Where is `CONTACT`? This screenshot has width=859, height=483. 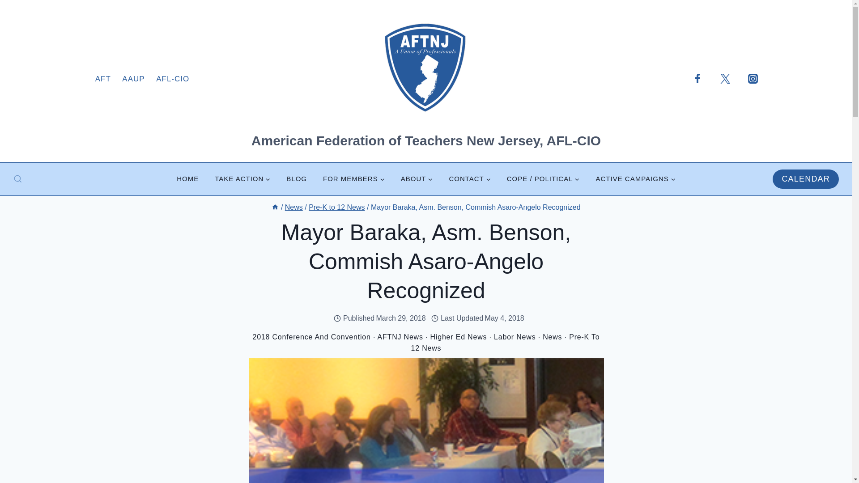 CONTACT is located at coordinates (469, 179).